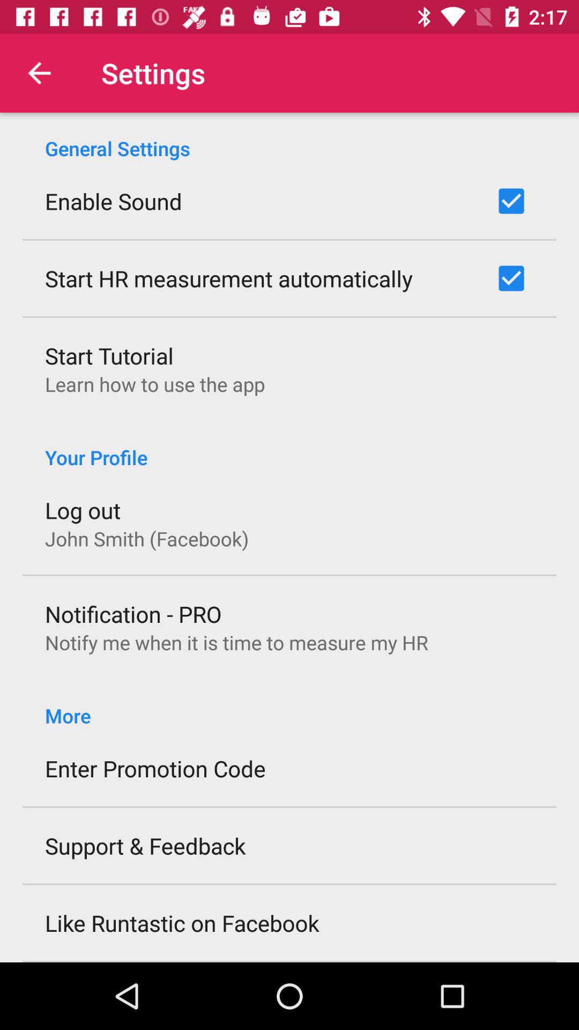 The image size is (579, 1030). I want to click on launch item to the left of the settings, so click(39, 73).